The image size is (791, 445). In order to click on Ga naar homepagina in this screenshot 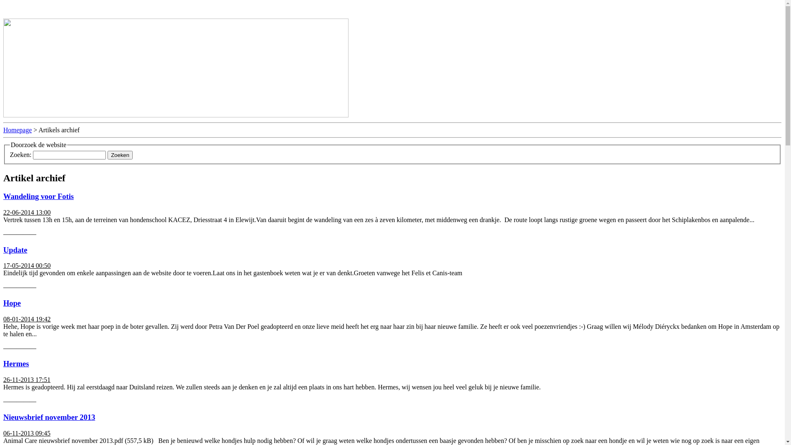, I will do `click(21, 7)`.